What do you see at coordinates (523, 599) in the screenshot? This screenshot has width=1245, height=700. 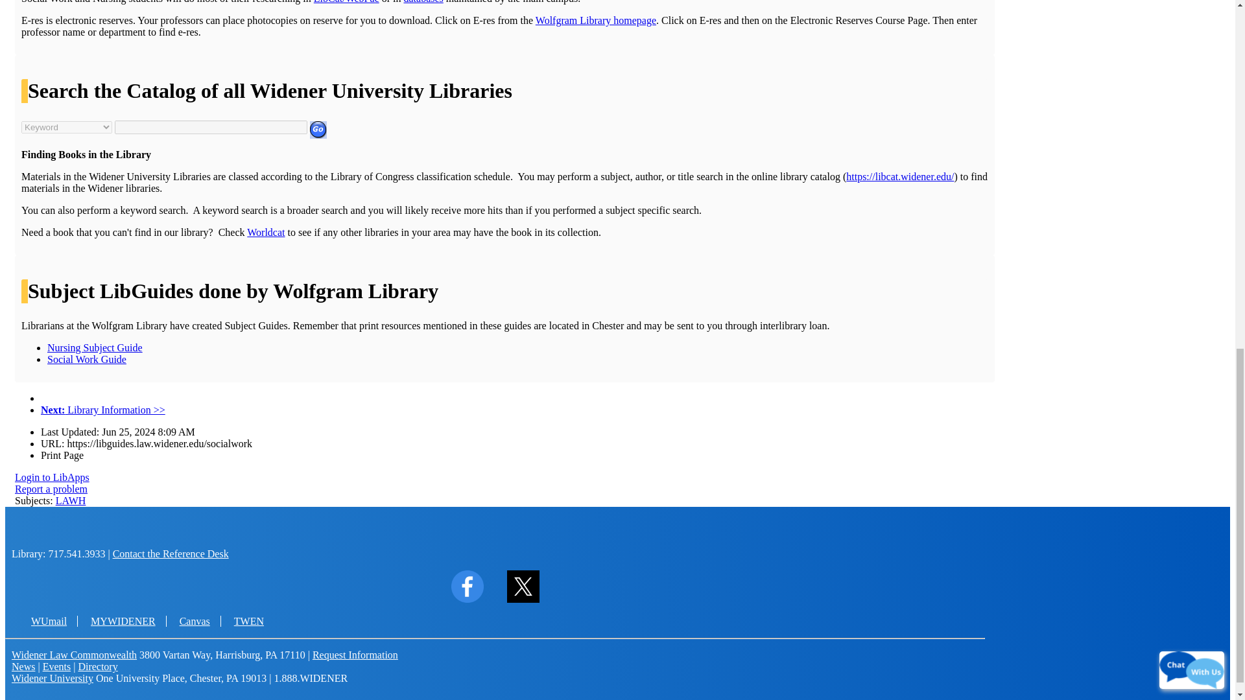 I see `Twitter` at bounding box center [523, 599].